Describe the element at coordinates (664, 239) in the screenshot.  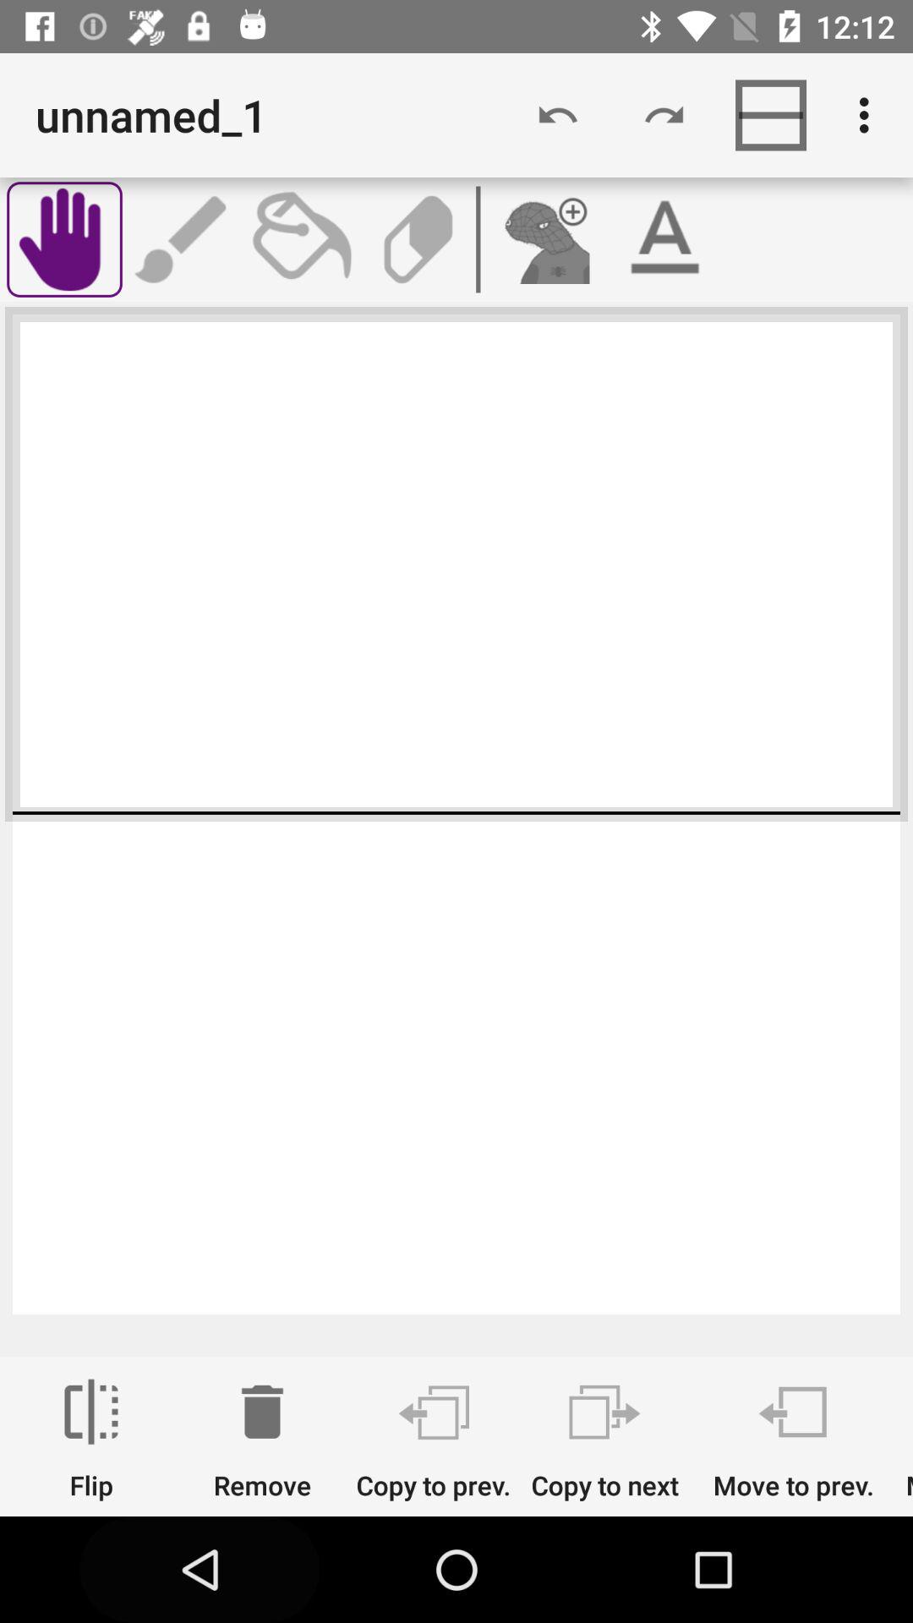
I see `underline a word` at that location.